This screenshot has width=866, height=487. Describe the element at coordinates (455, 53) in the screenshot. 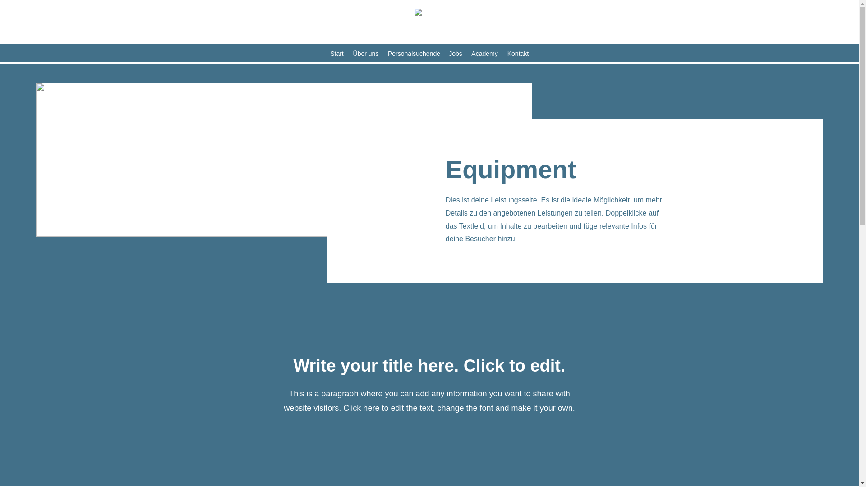

I see `Jobs` at that location.